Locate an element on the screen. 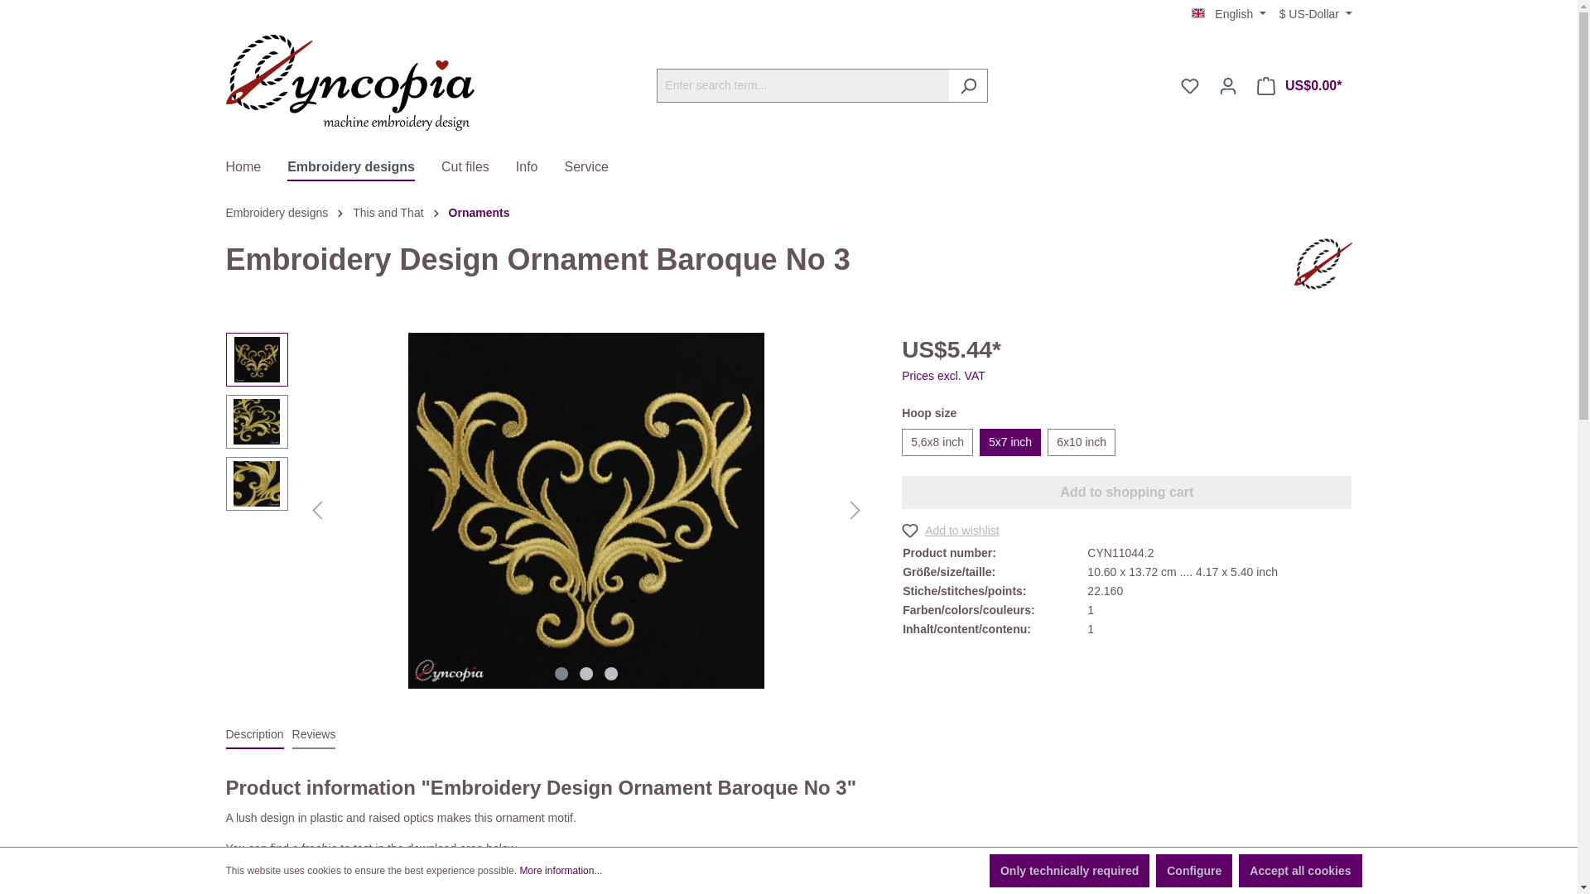 This screenshot has width=1590, height=894. Your account is located at coordinates (1227, 86).